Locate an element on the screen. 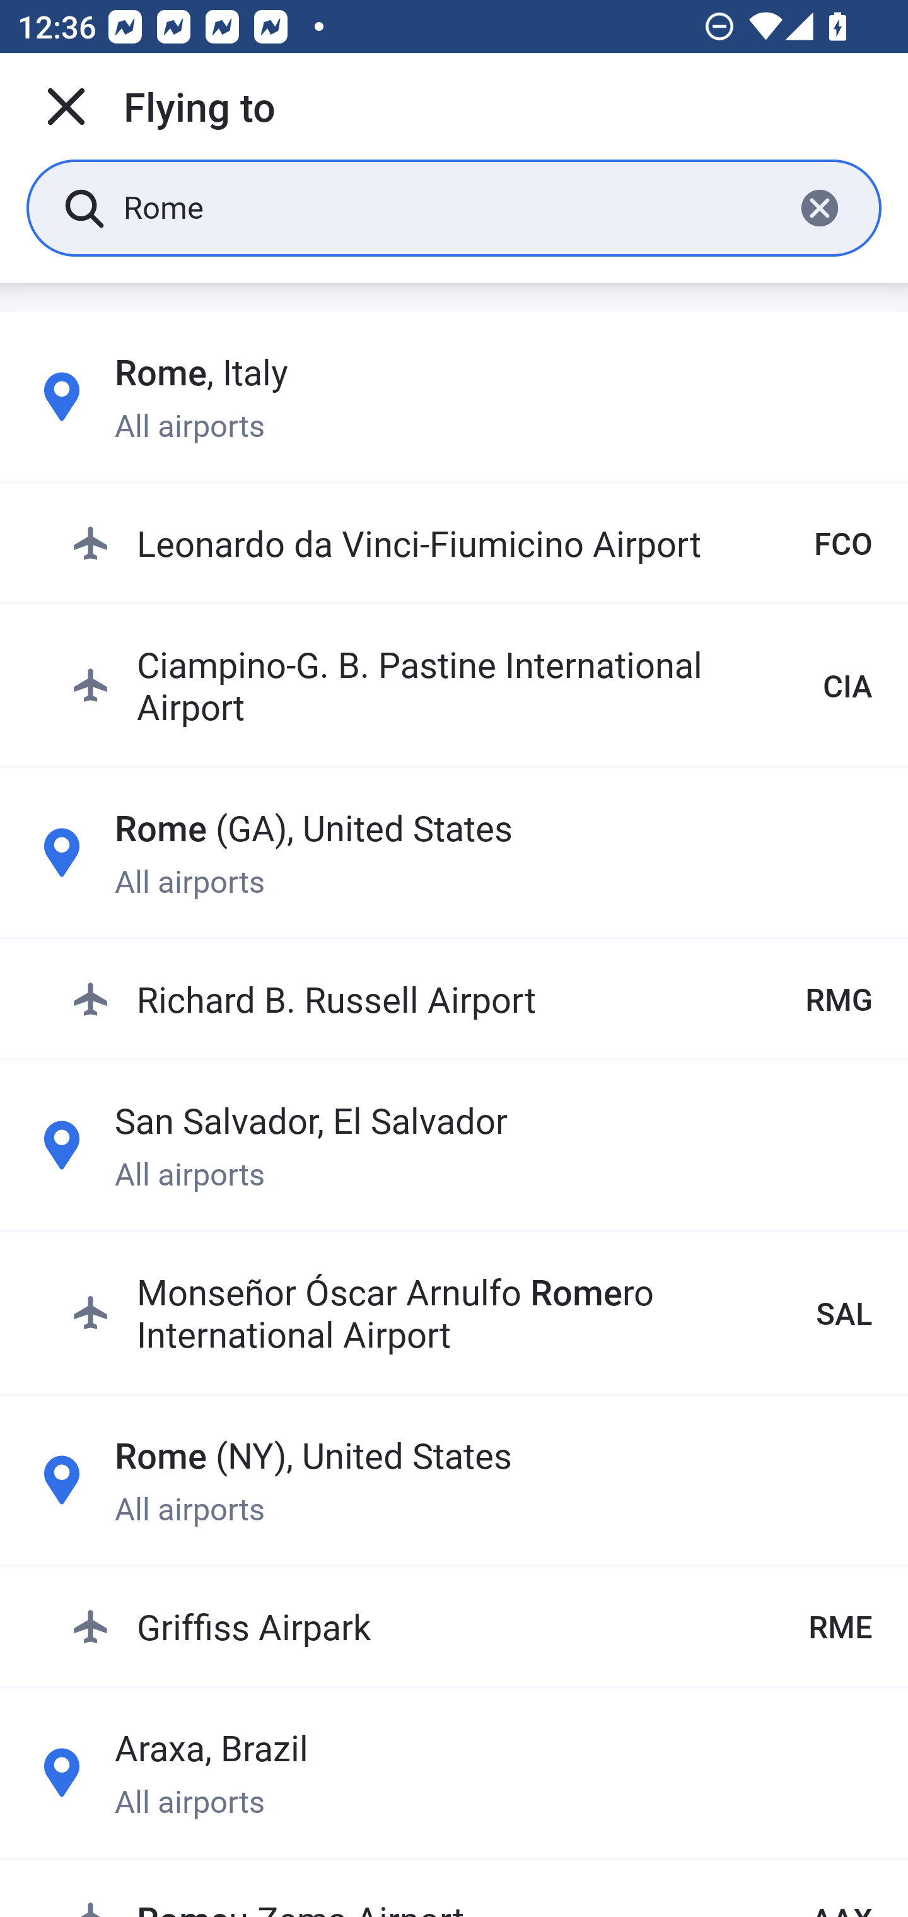  Rome (GA), United States All airports is located at coordinates (454, 851).